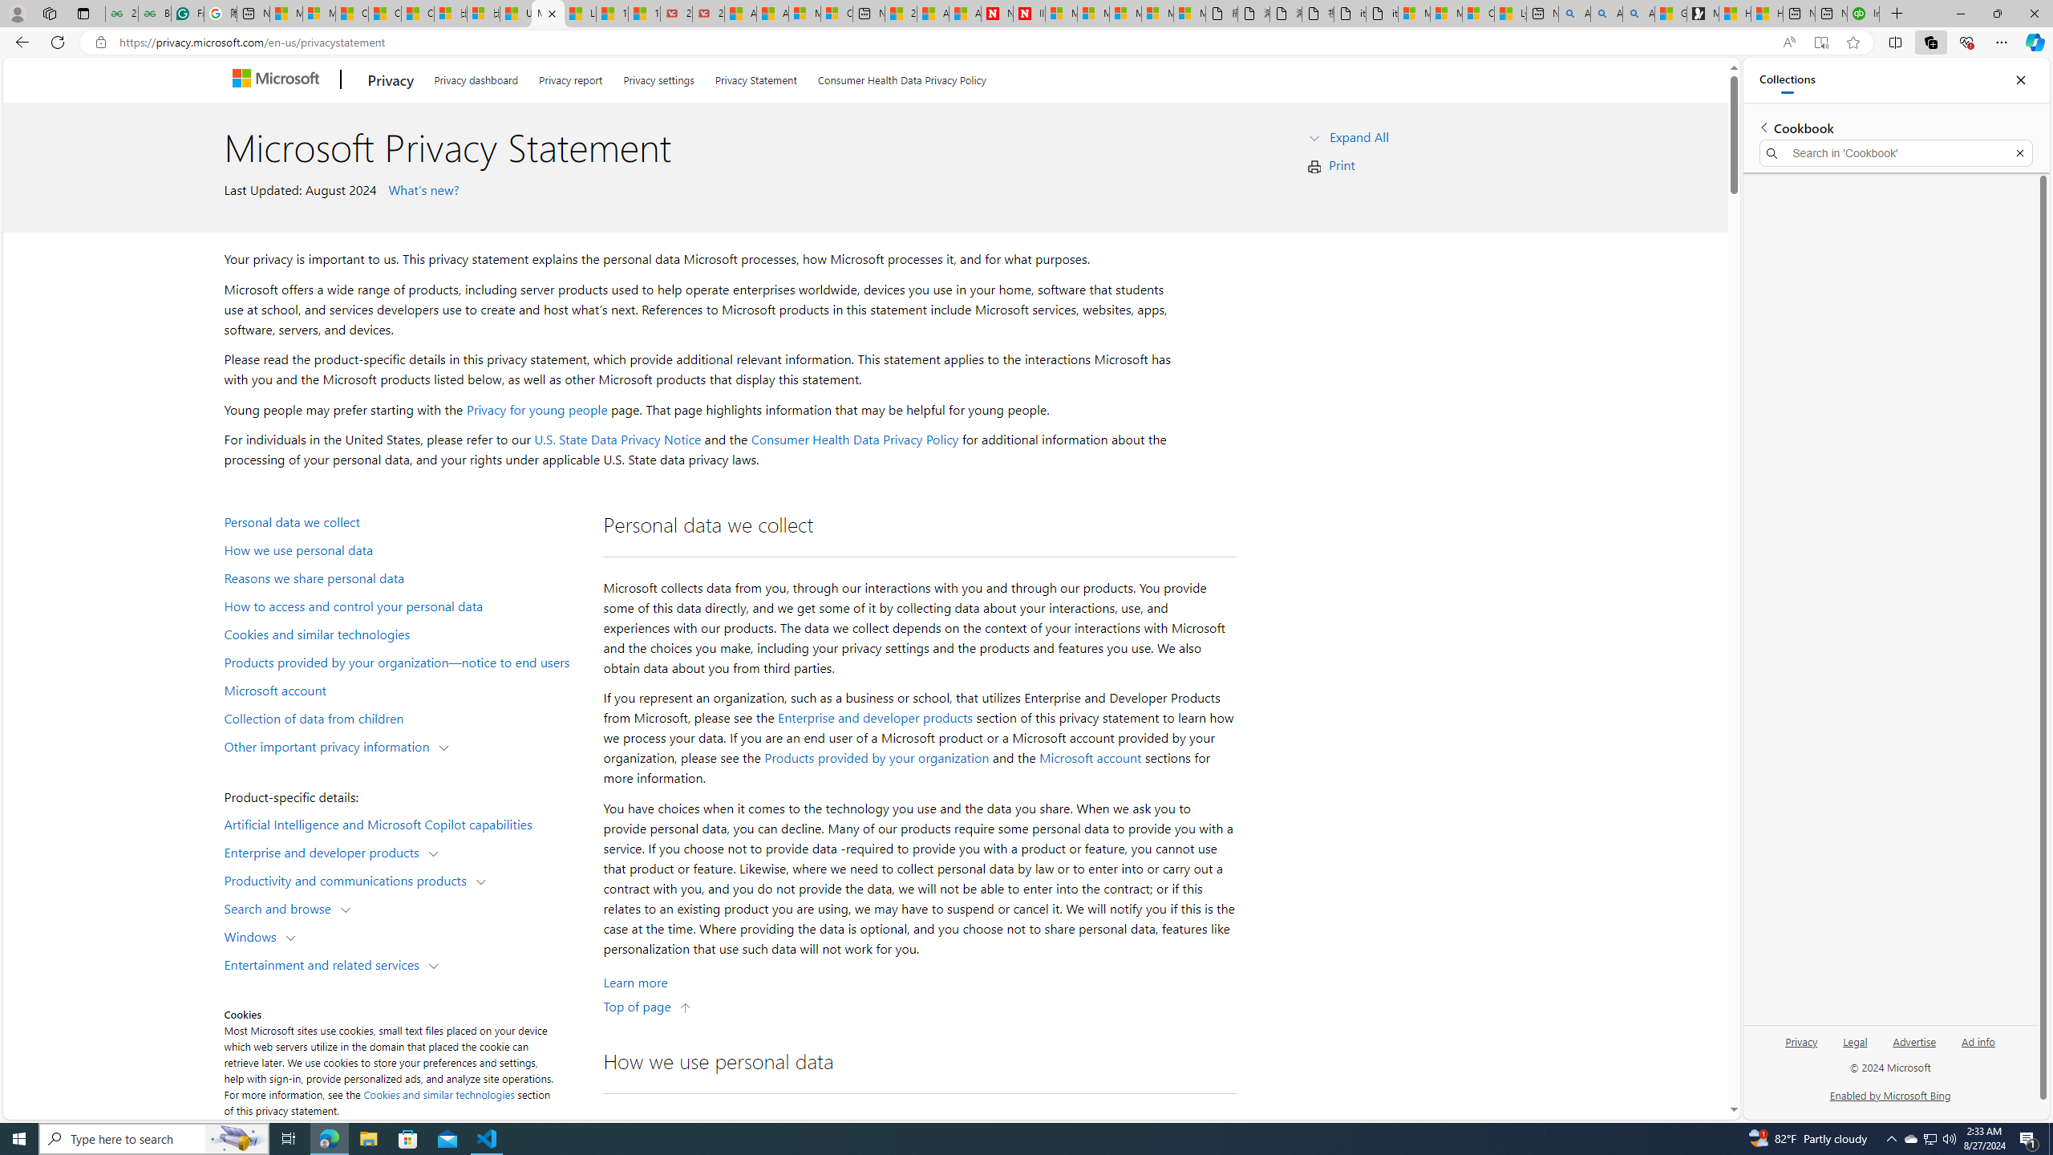  What do you see at coordinates (515, 14) in the screenshot?
I see `USA TODAY - MSN` at bounding box center [515, 14].